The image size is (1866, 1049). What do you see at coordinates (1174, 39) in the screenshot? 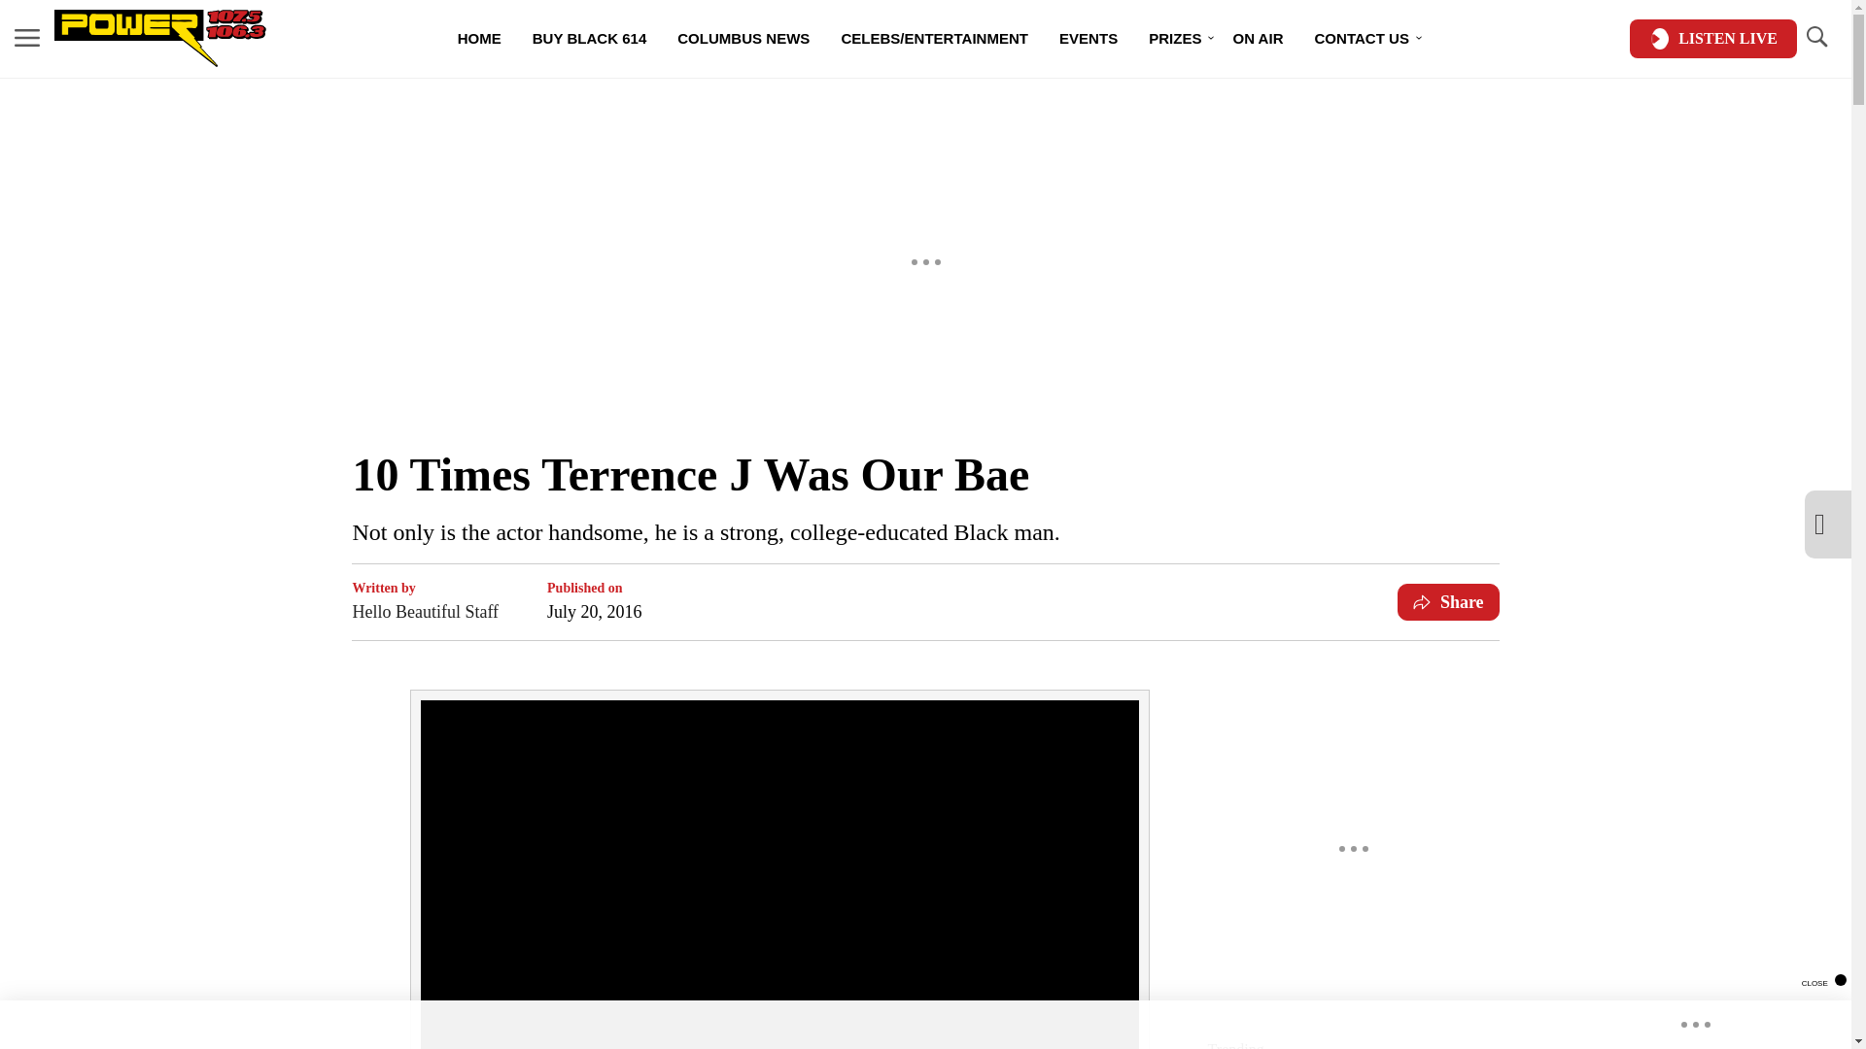
I see `PRIZES` at bounding box center [1174, 39].